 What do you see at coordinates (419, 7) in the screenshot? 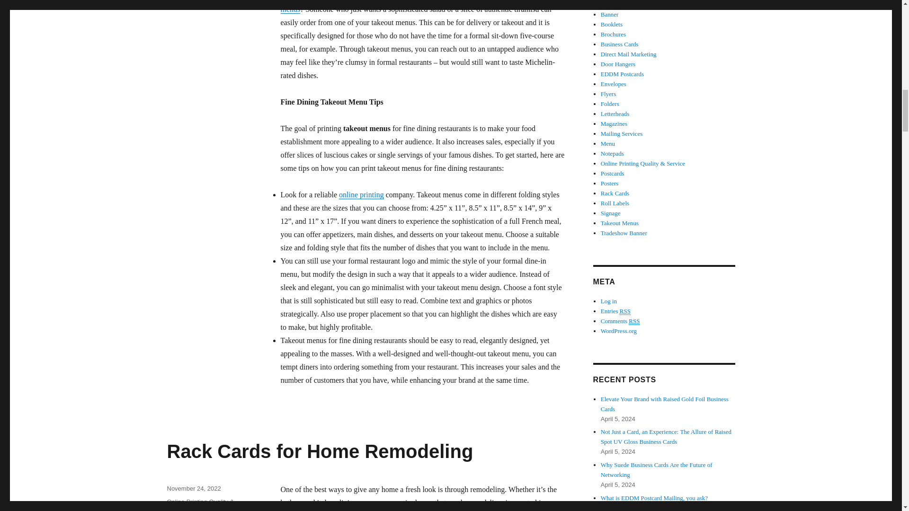
I see `to-go menus` at bounding box center [419, 7].